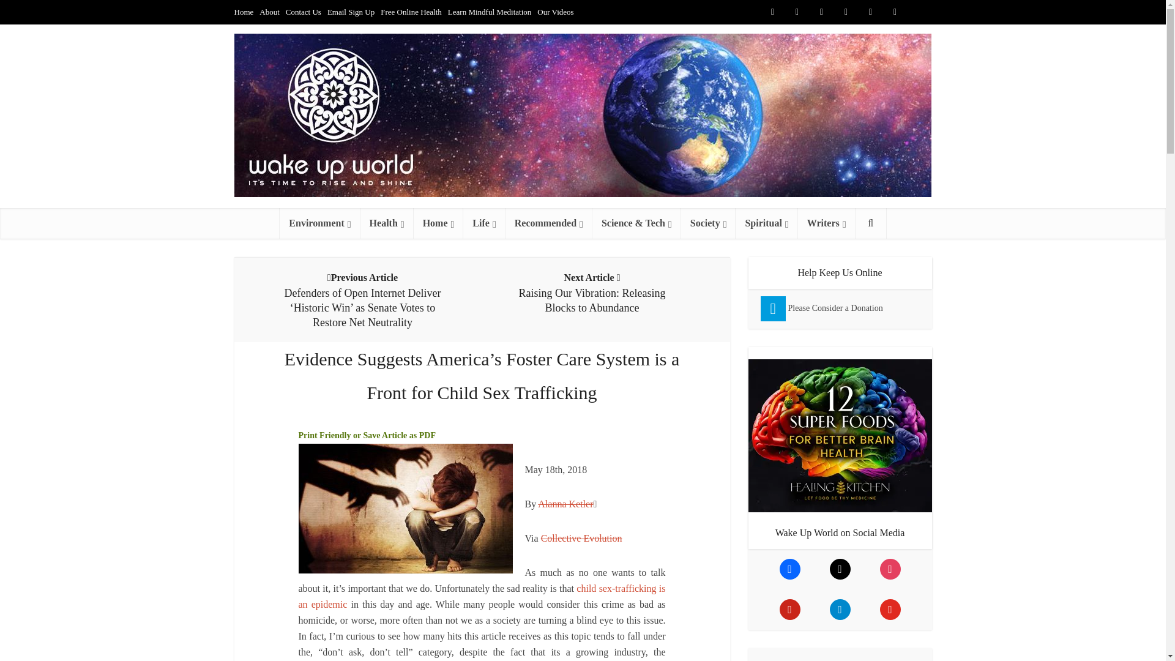 Image resolution: width=1175 pixels, height=661 pixels. What do you see at coordinates (351, 12) in the screenshot?
I see `Email Sign Up` at bounding box center [351, 12].